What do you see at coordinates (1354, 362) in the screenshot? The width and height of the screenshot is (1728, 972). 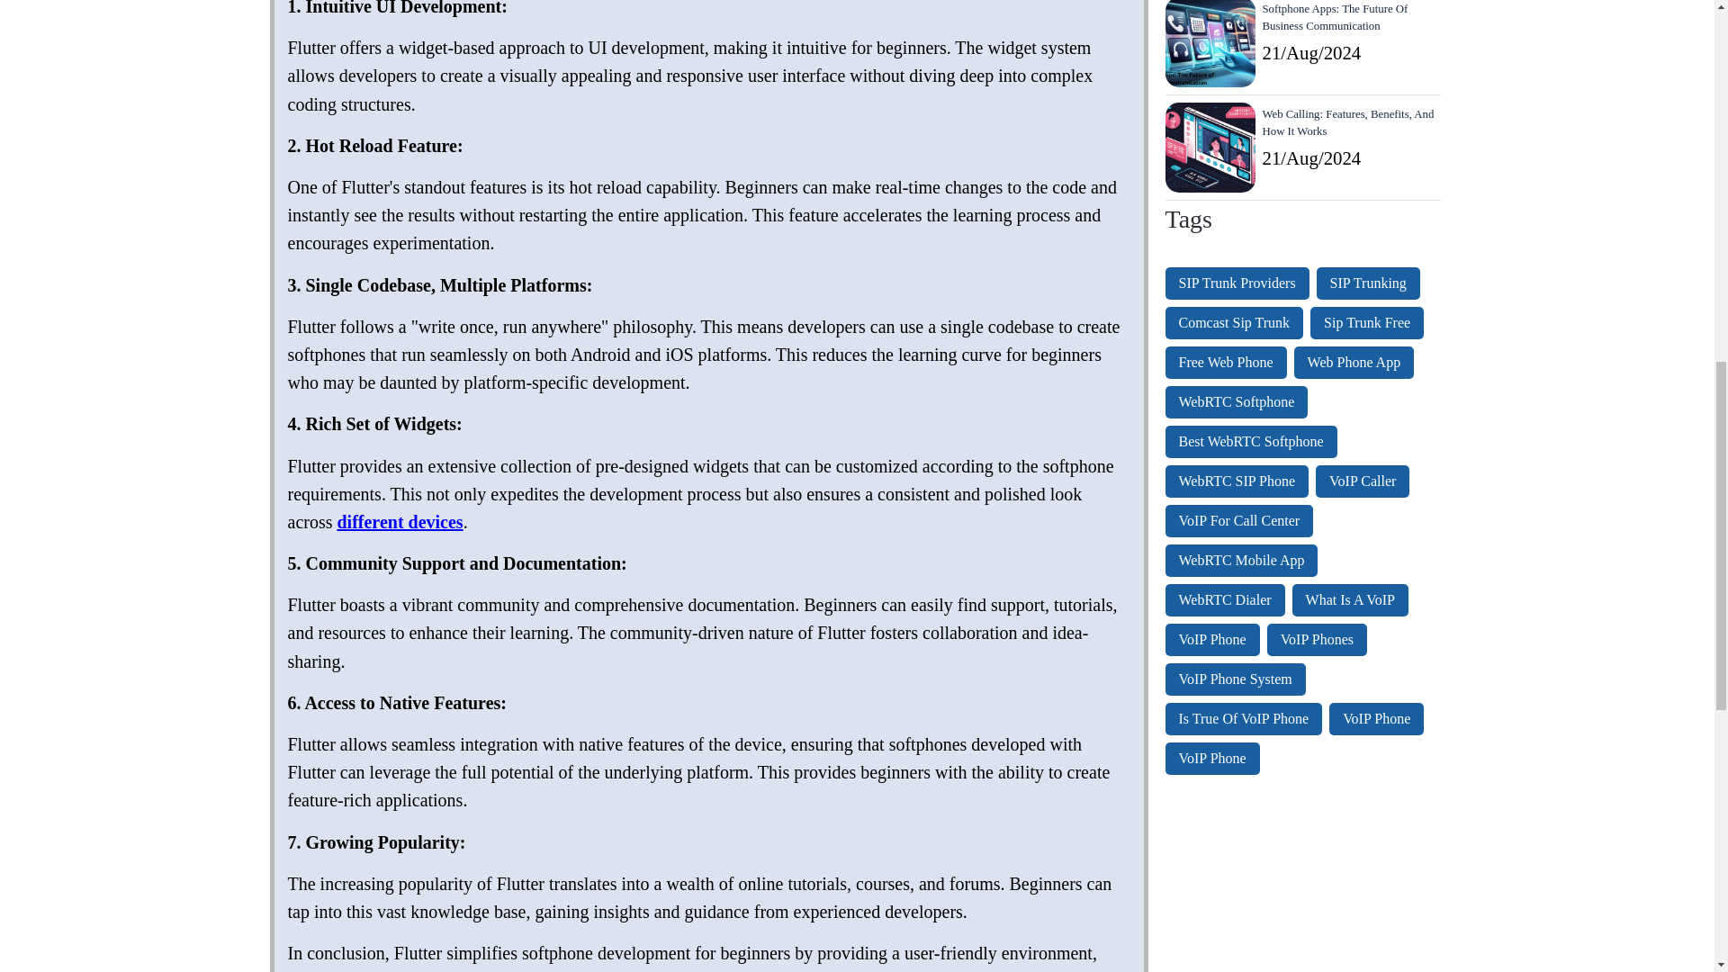 I see `Web Phone App` at bounding box center [1354, 362].